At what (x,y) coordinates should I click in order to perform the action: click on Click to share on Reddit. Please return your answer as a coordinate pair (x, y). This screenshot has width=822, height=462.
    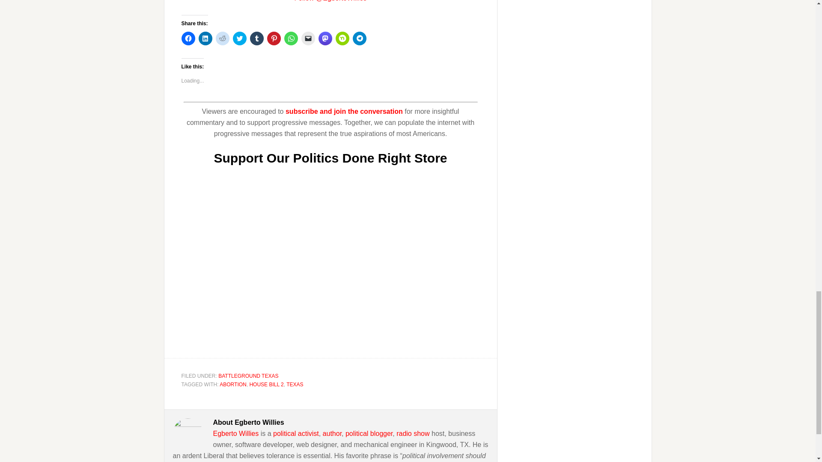
    Looking at the image, I should click on (222, 38).